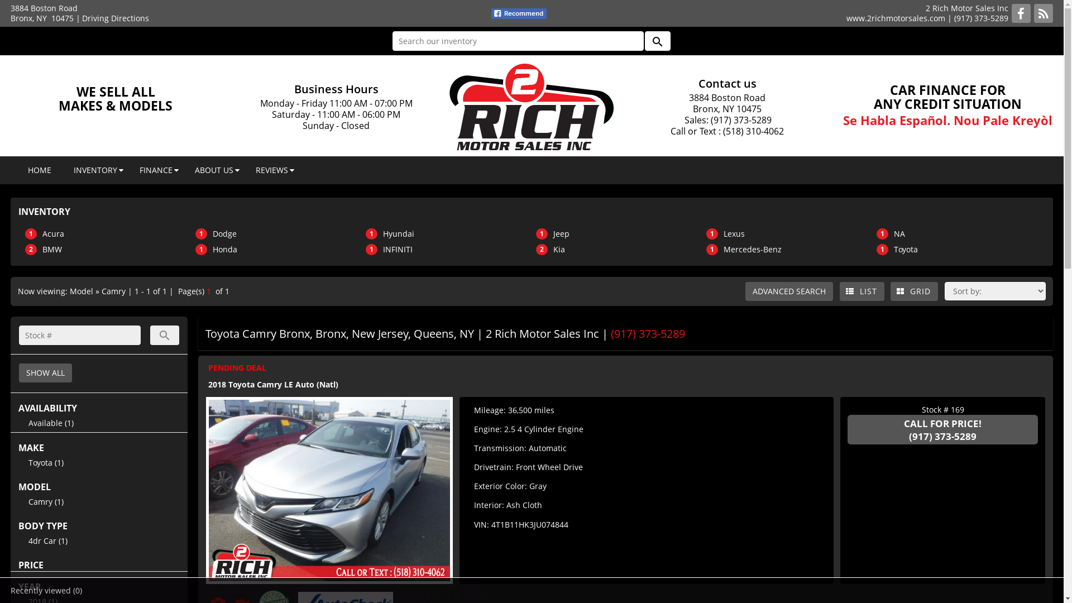  I want to click on Search our inventory, so click(518, 41).